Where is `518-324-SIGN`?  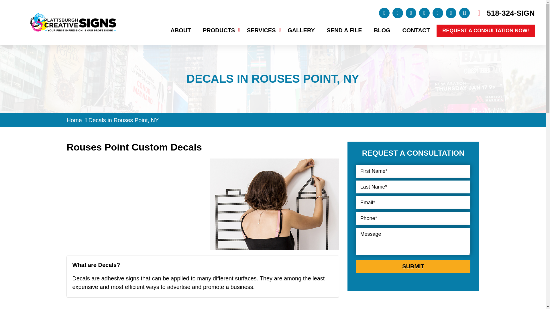 518-324-SIGN is located at coordinates (510, 13).